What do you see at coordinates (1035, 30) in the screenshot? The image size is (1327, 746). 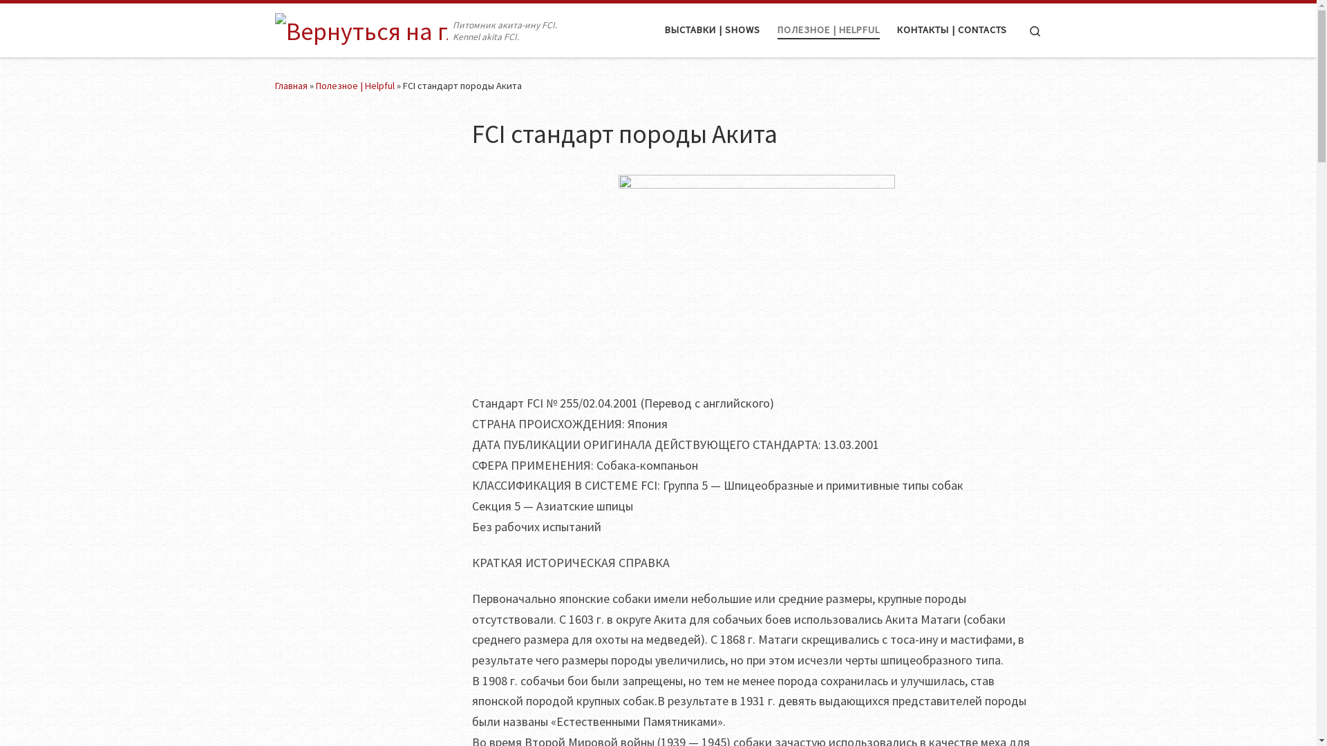 I see `Search` at bounding box center [1035, 30].